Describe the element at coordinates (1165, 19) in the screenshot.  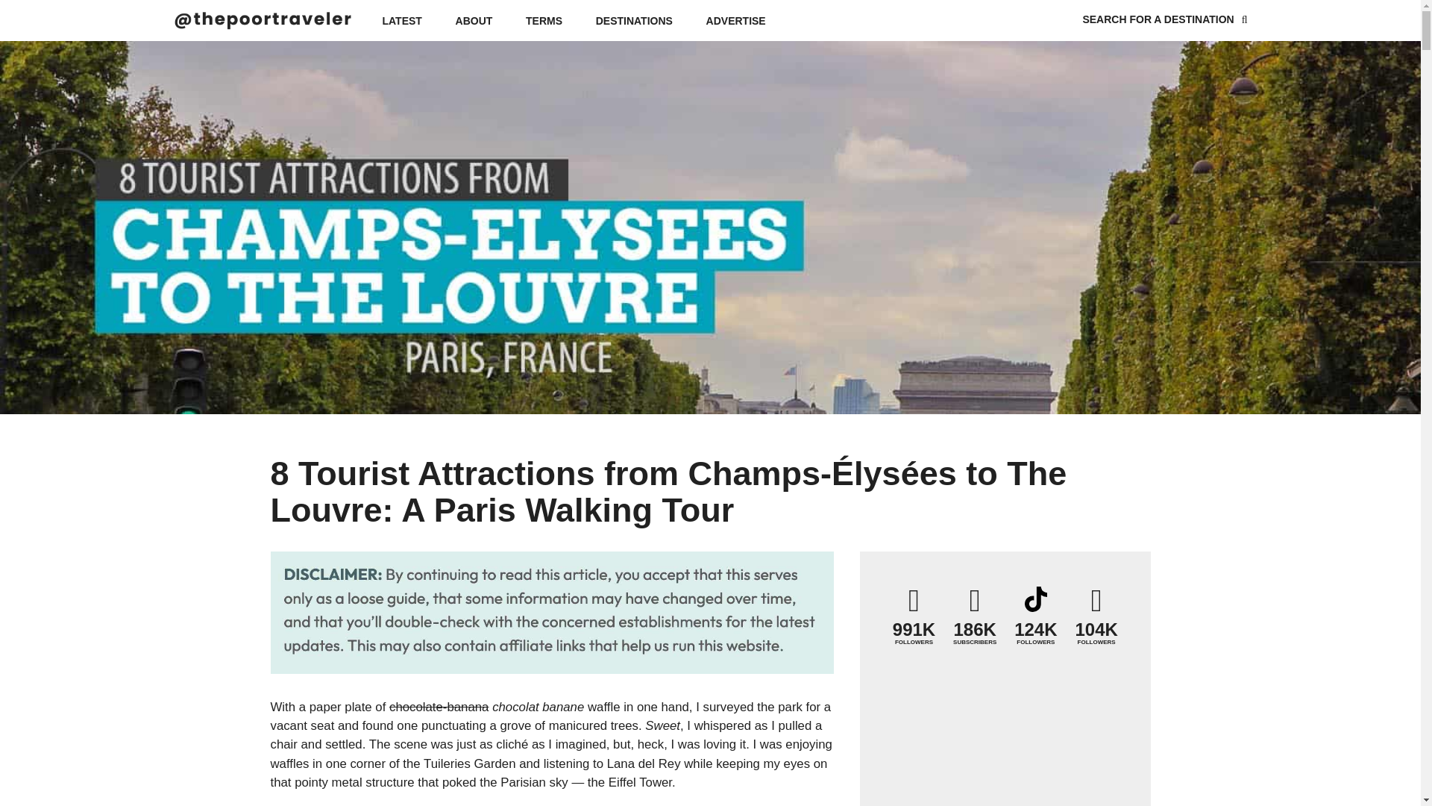
I see `SEARCH FOR A DESTINATION` at that location.